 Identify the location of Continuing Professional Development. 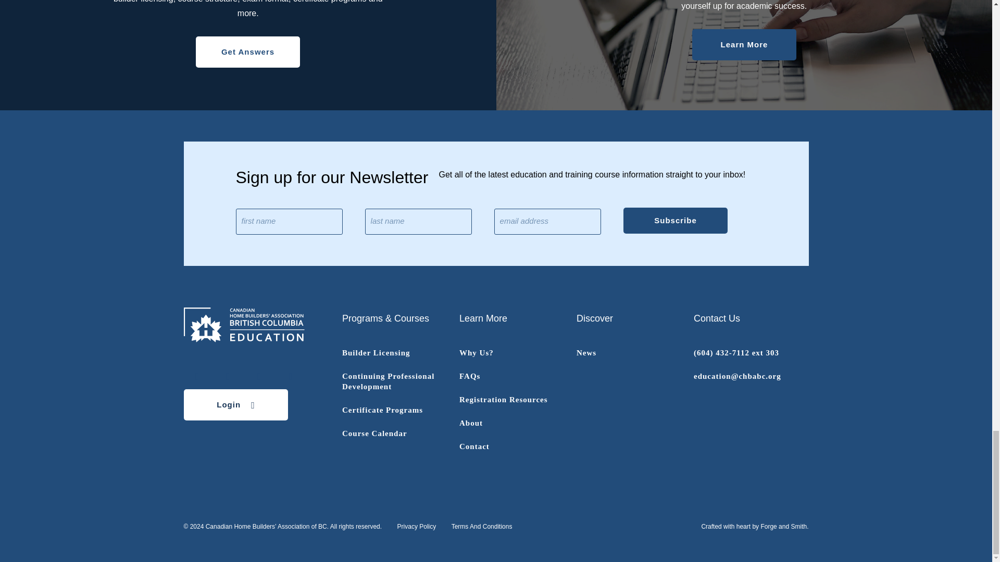
(387, 381).